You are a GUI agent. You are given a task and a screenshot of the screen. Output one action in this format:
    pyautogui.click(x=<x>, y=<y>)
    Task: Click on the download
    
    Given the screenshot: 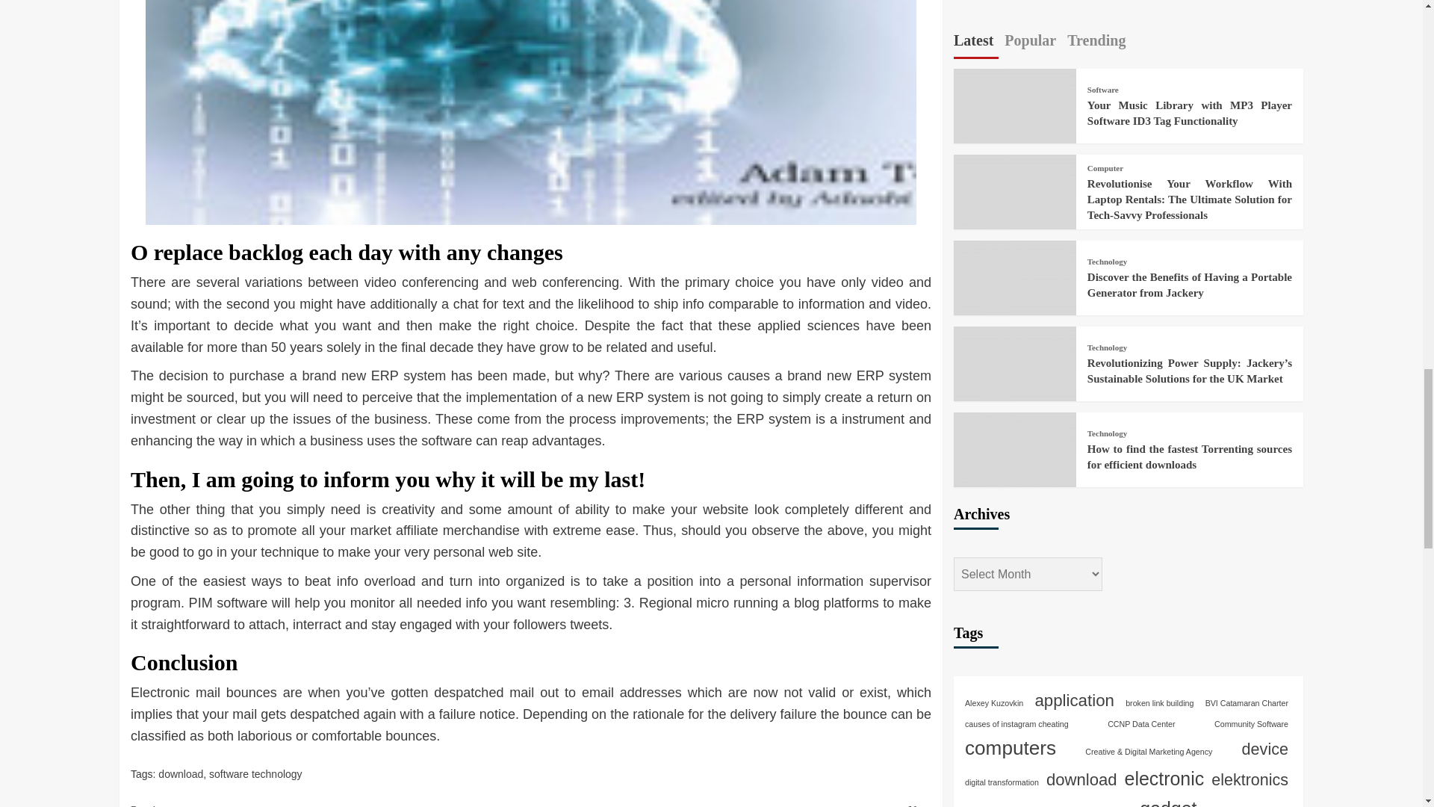 What is the action you would take?
    pyautogui.click(x=181, y=774)
    